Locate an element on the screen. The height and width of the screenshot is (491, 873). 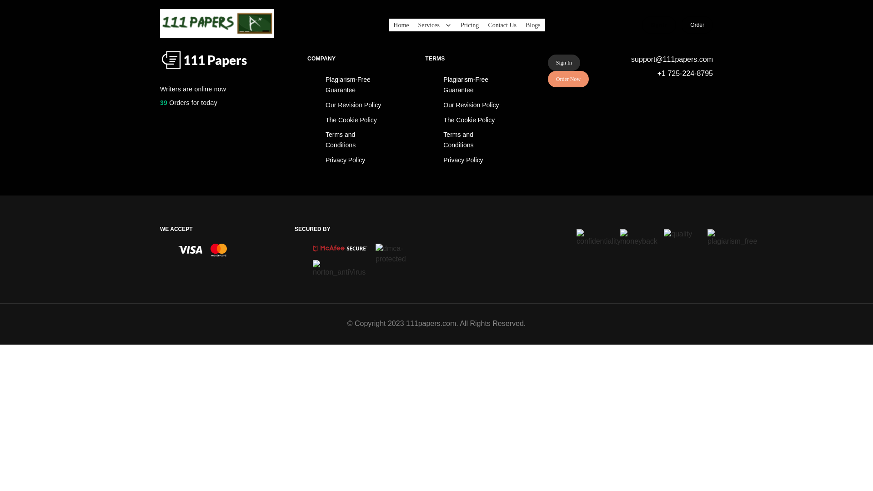
The Cookie Policy is located at coordinates (469, 120).